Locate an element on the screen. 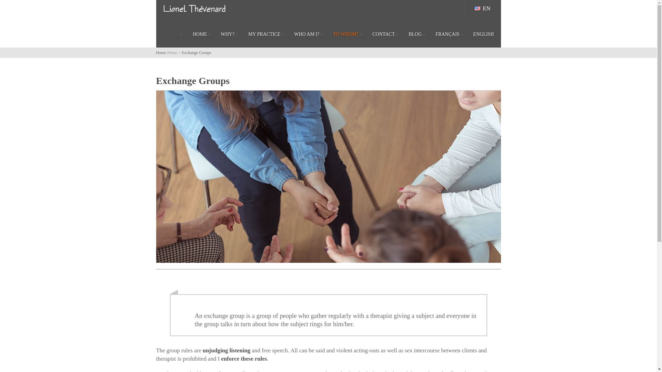 The width and height of the screenshot is (662, 372). Home is located at coordinates (172, 52).